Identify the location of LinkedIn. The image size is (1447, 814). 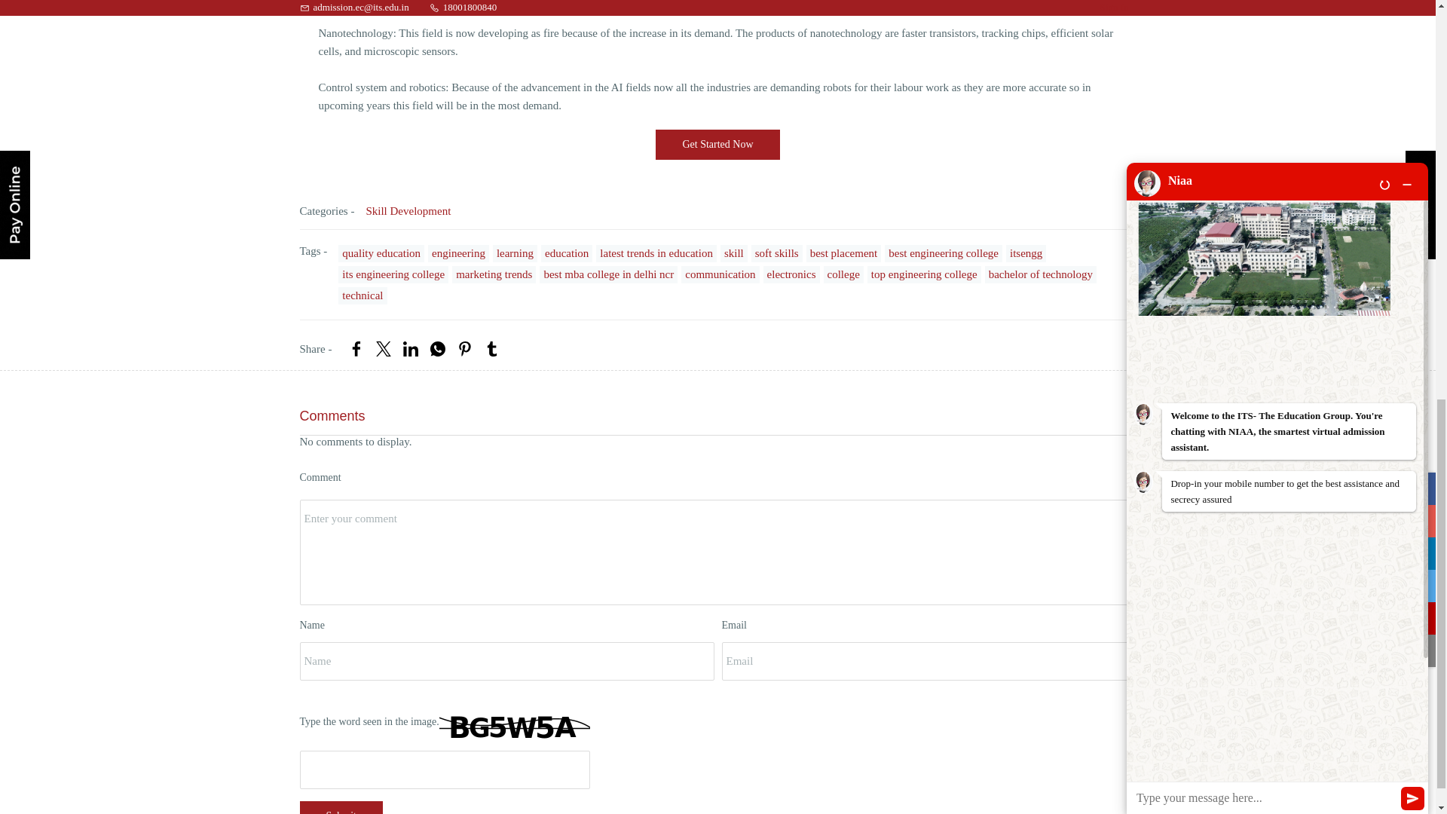
(410, 349).